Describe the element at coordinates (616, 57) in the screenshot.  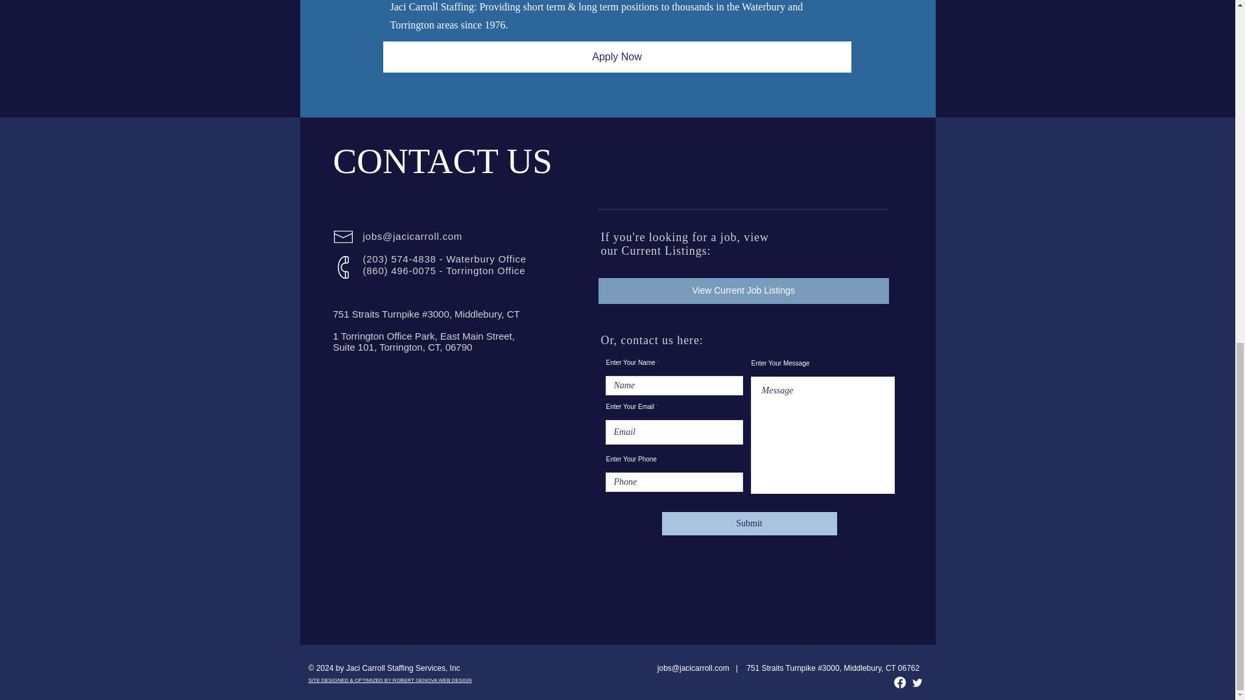
I see `Apply Now` at that location.